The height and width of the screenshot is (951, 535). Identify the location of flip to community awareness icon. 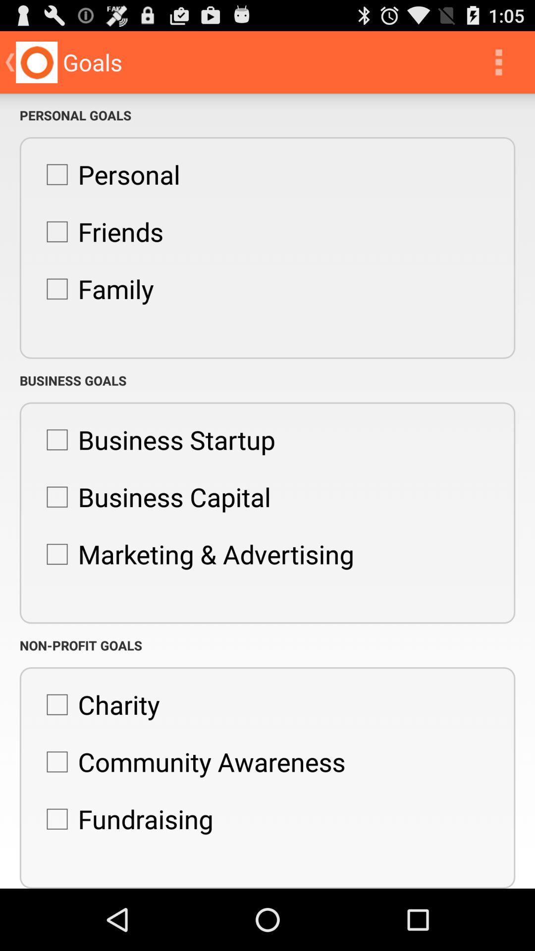
(191, 762).